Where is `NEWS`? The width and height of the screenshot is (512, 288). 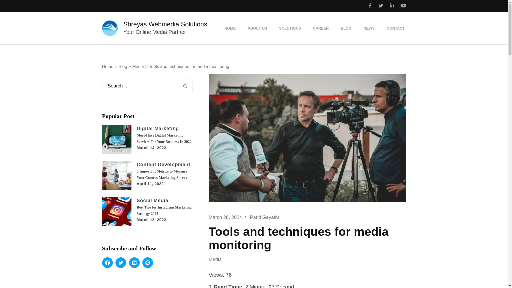 NEWS is located at coordinates (369, 28).